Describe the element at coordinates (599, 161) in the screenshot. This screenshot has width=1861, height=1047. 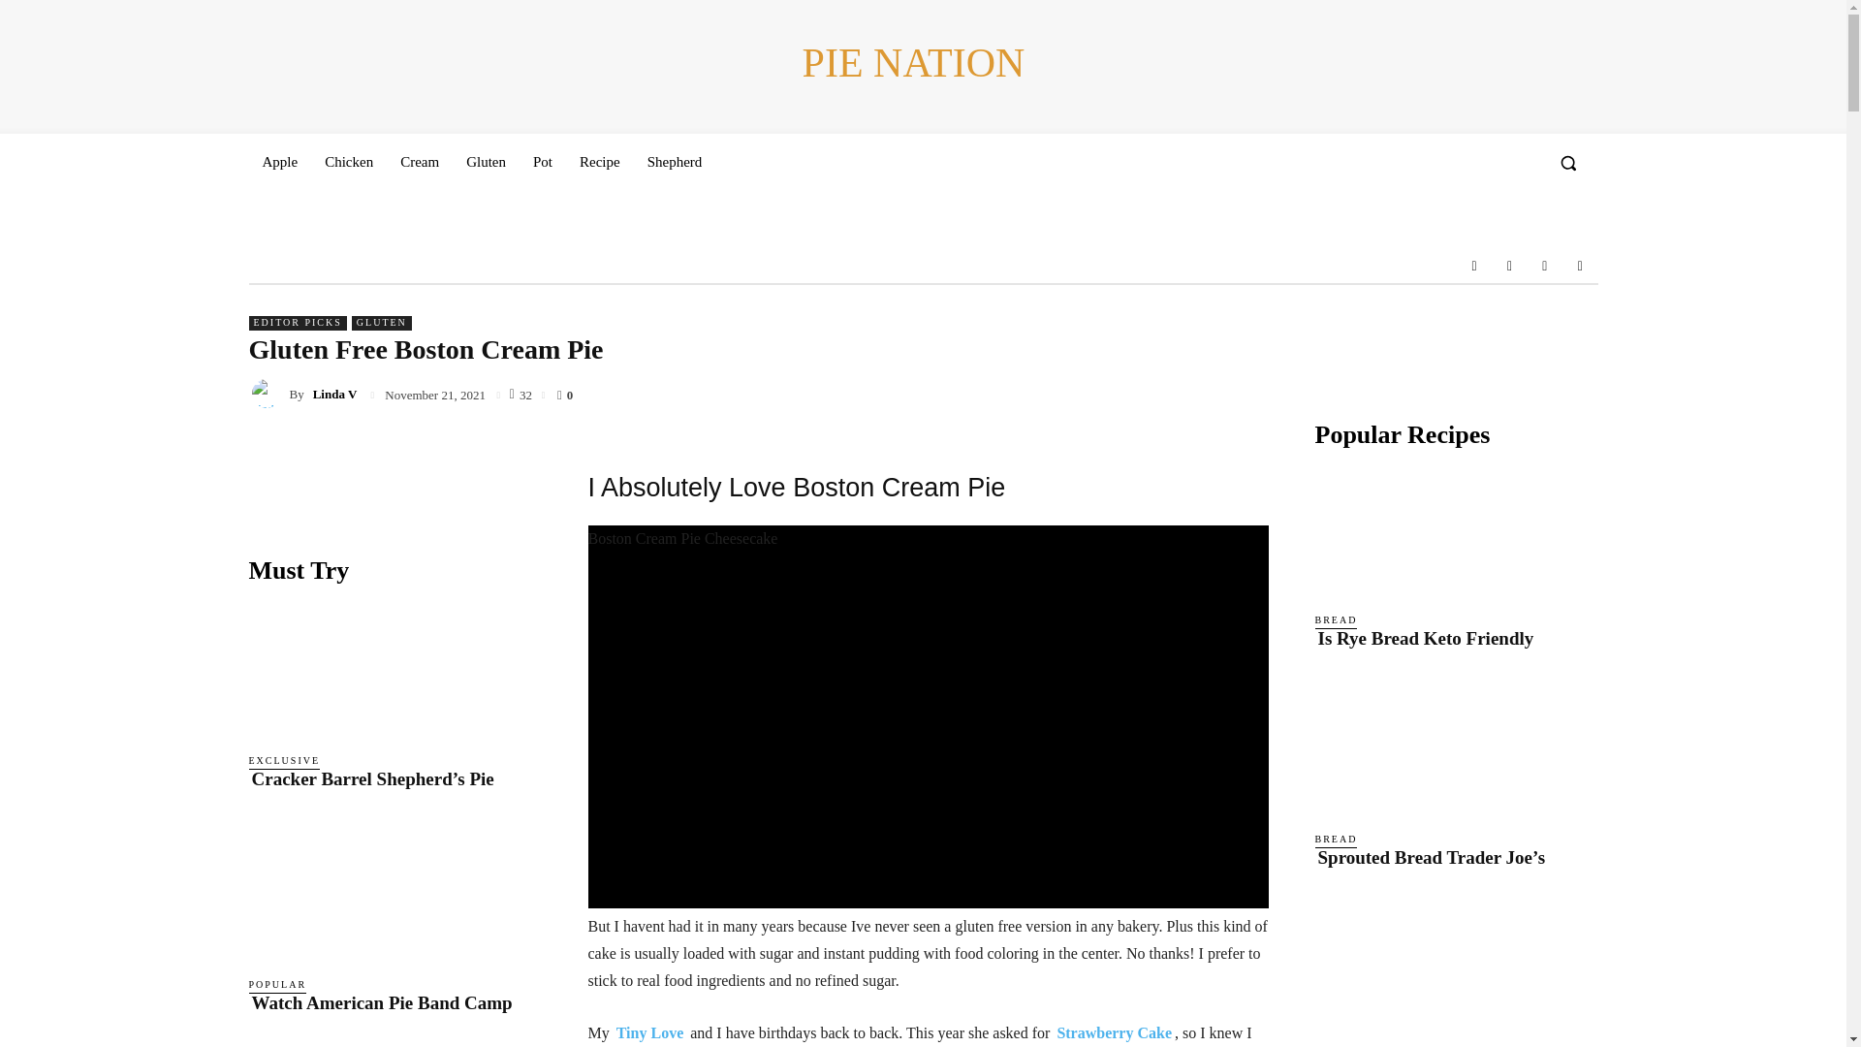
I see `Recipe` at that location.